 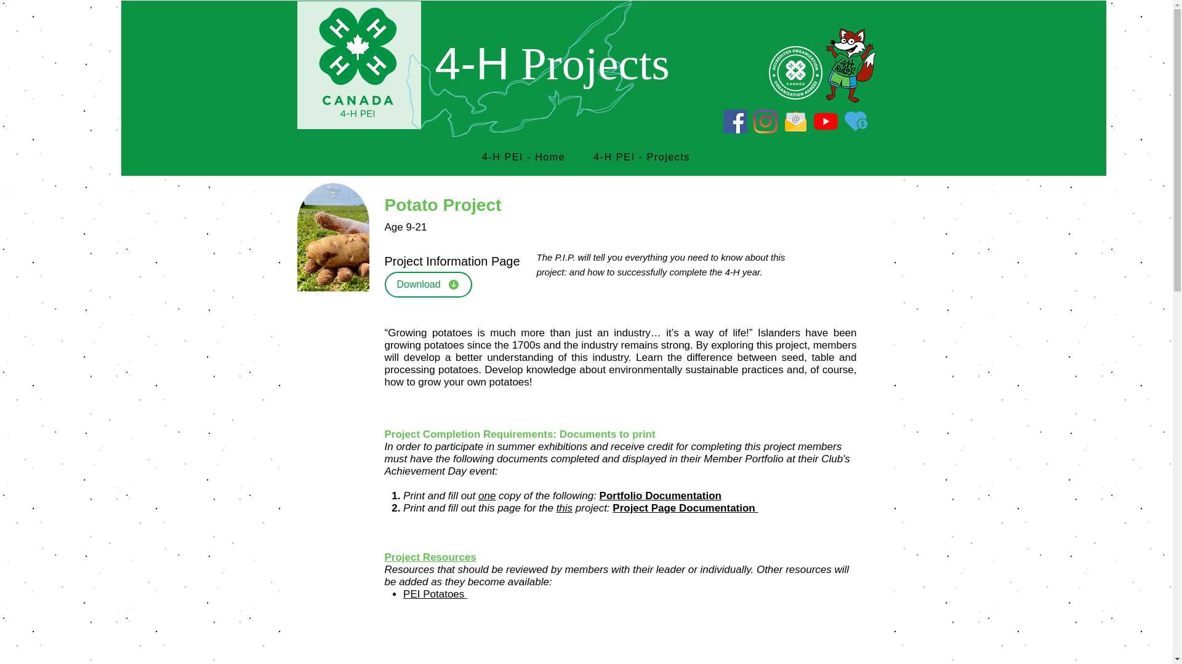 What do you see at coordinates (660, 496) in the screenshot?
I see `Portfolio Documentation` at bounding box center [660, 496].